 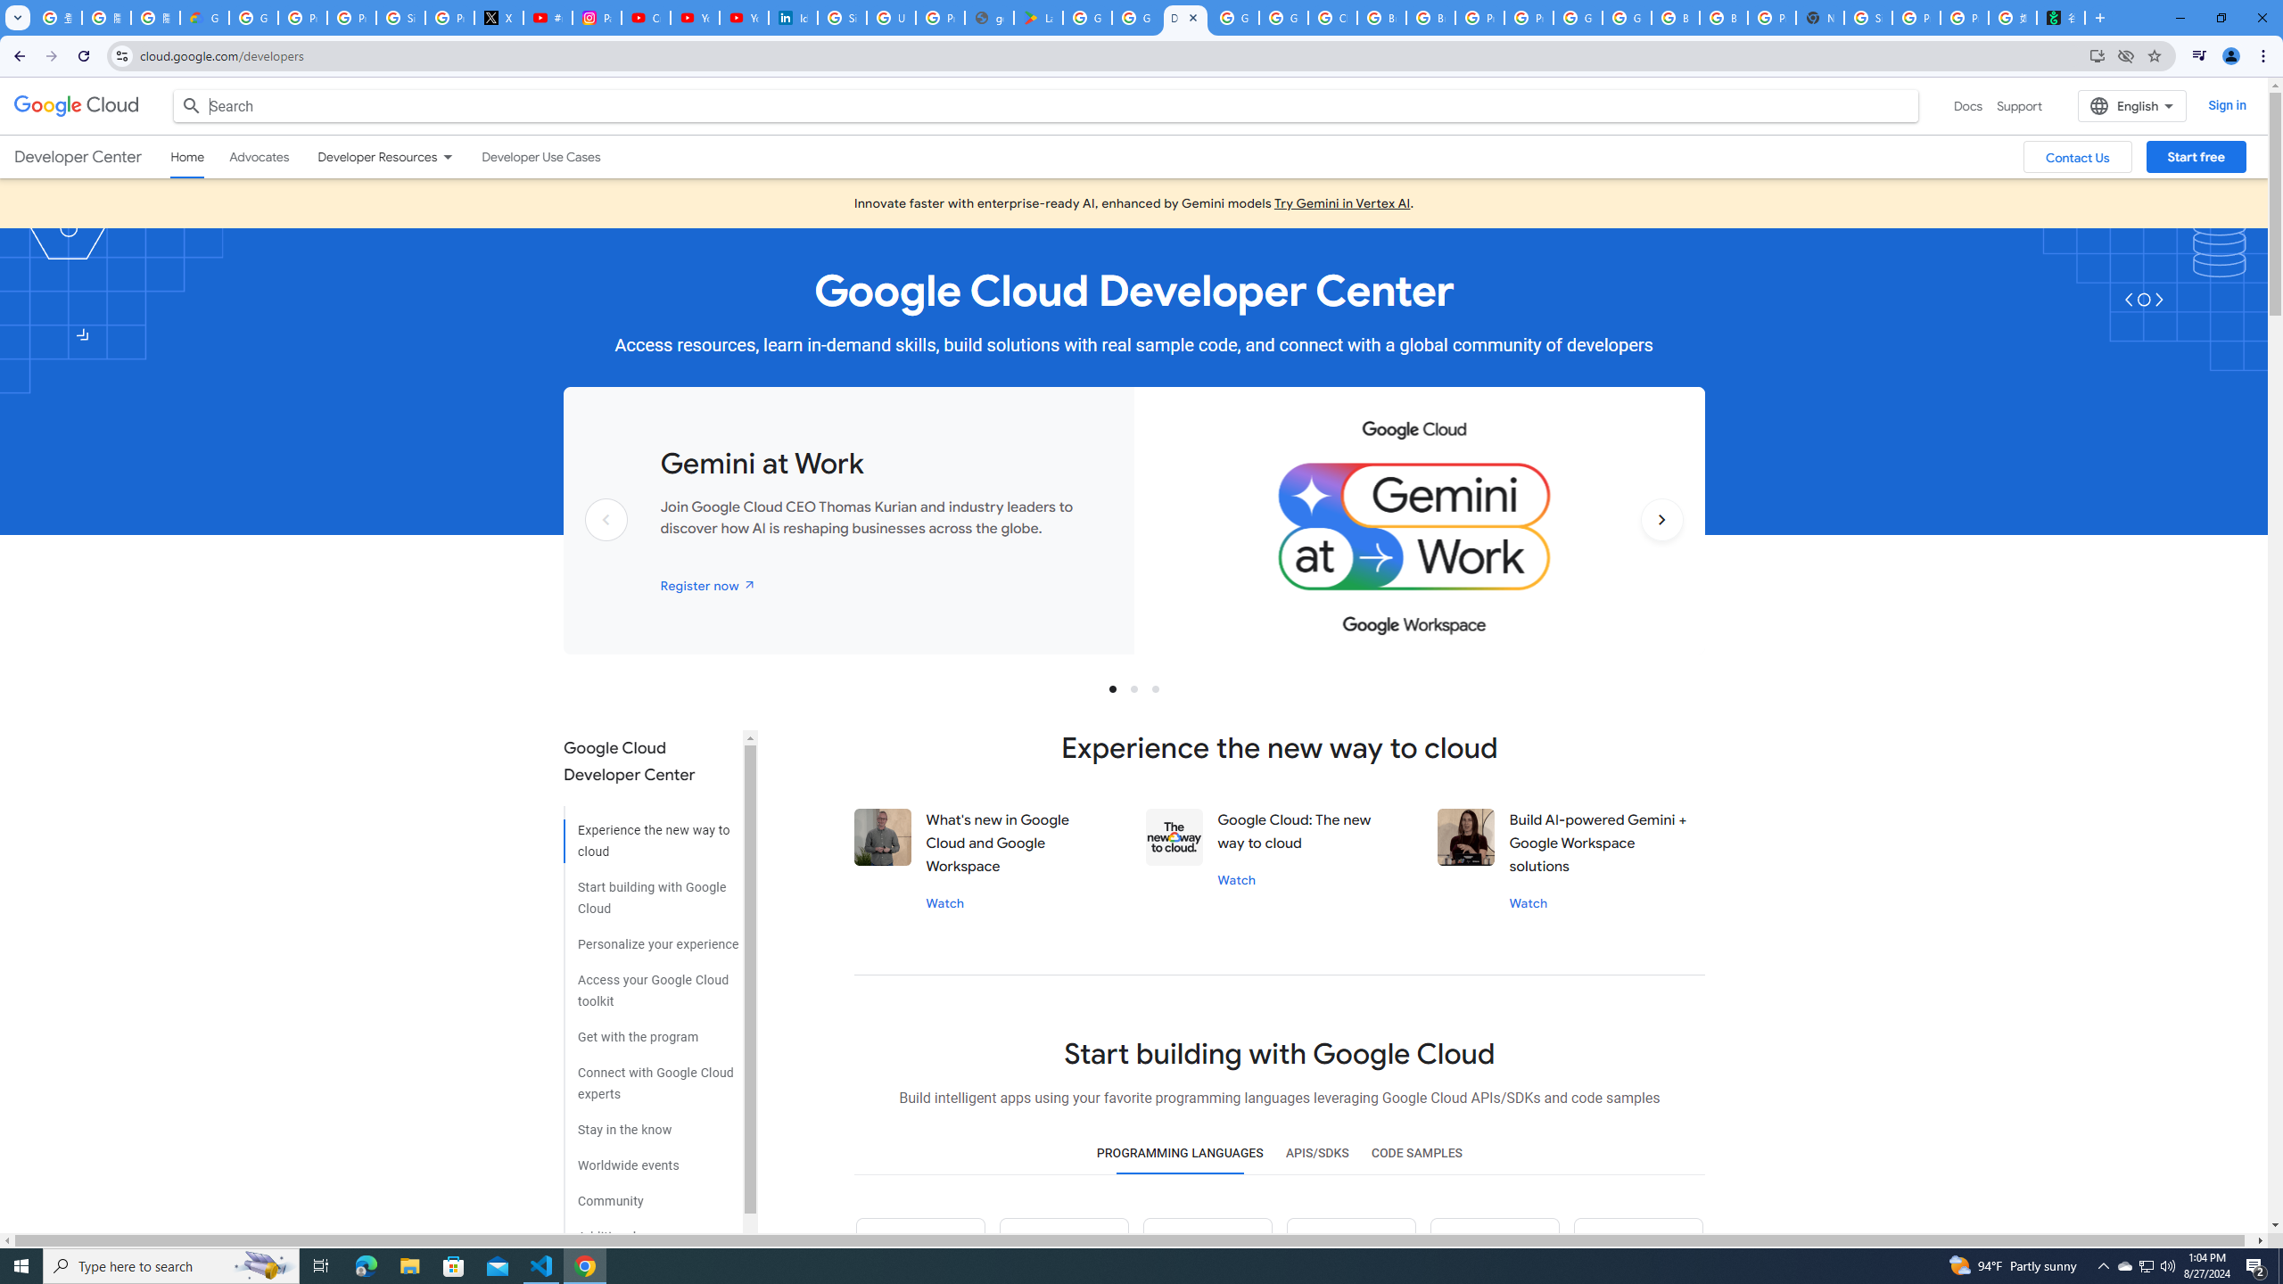 What do you see at coordinates (920, 1251) in the screenshot?
I see `Python icon` at bounding box center [920, 1251].